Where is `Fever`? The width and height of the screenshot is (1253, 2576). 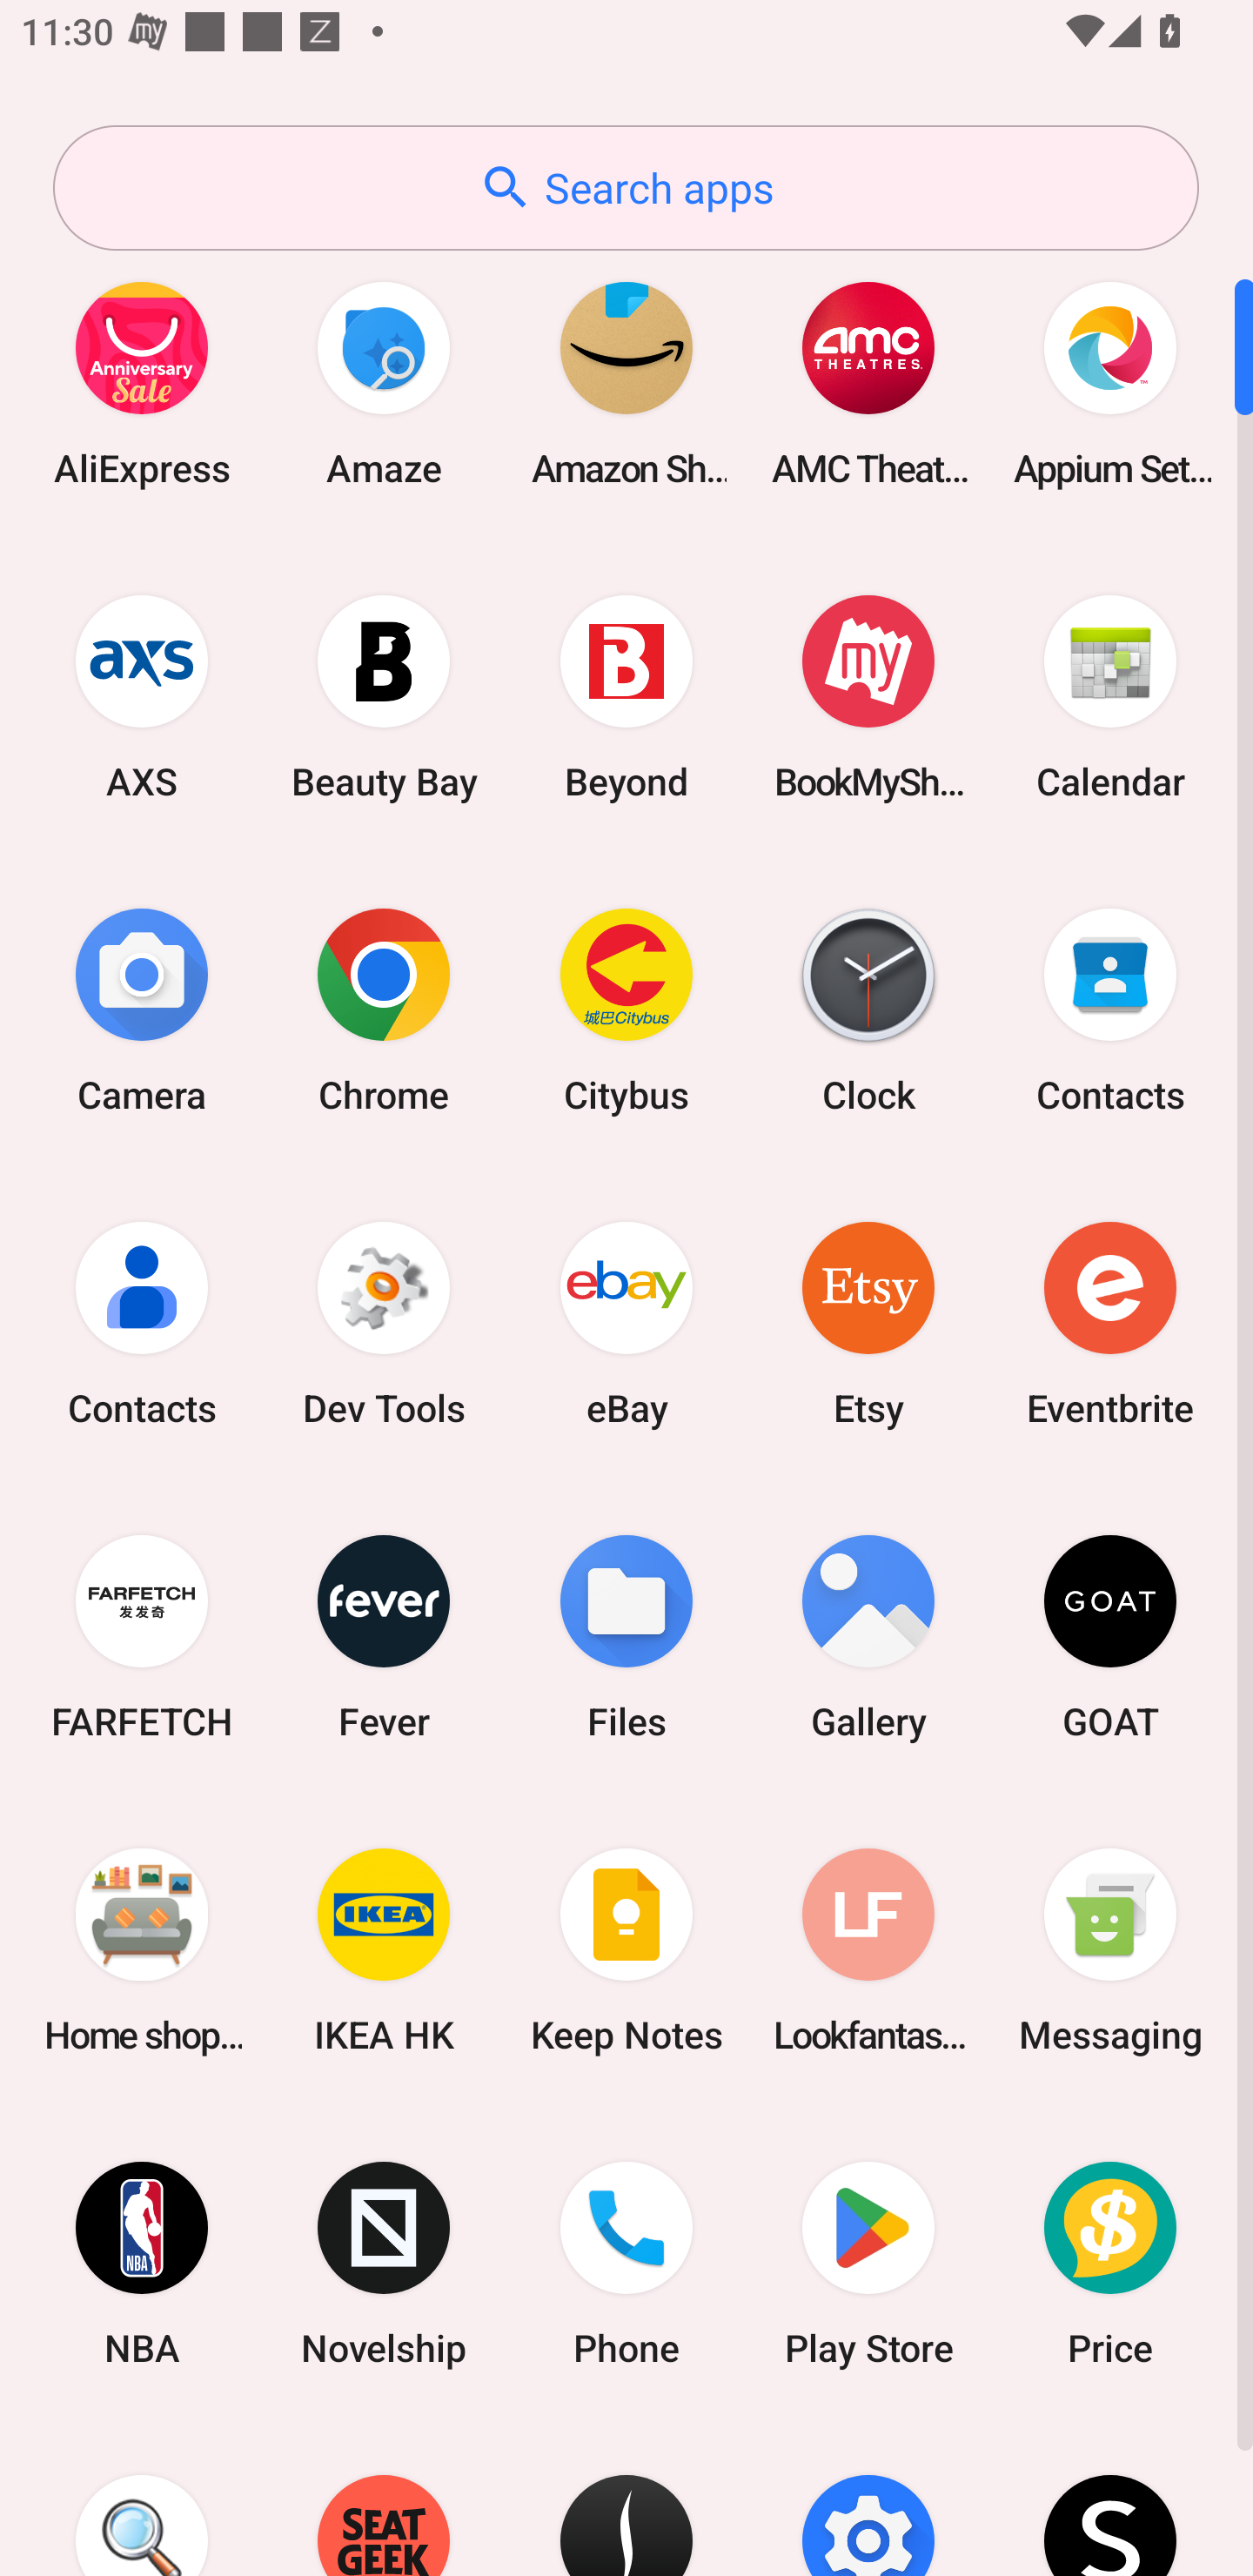
Fever is located at coordinates (384, 1636).